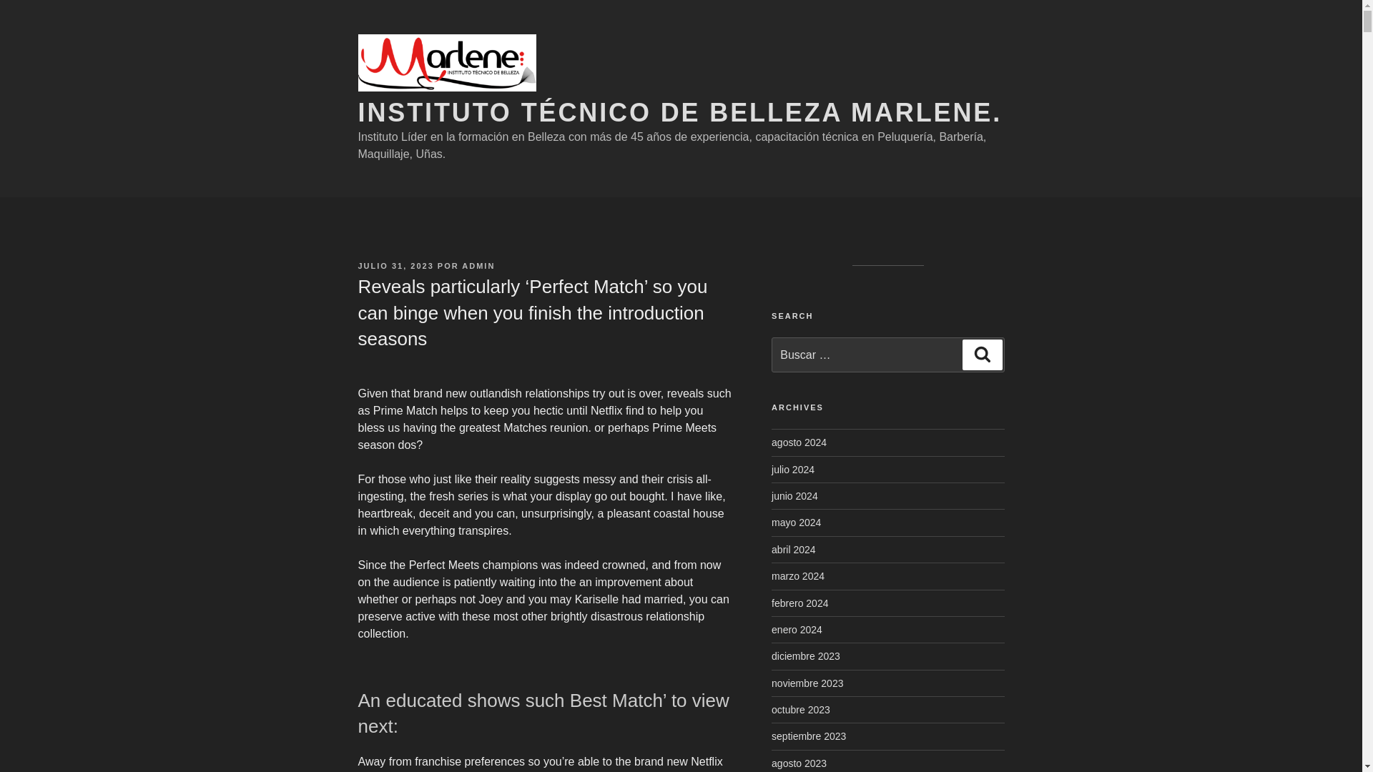  What do you see at coordinates (478, 266) in the screenshot?
I see `ADMIN` at bounding box center [478, 266].